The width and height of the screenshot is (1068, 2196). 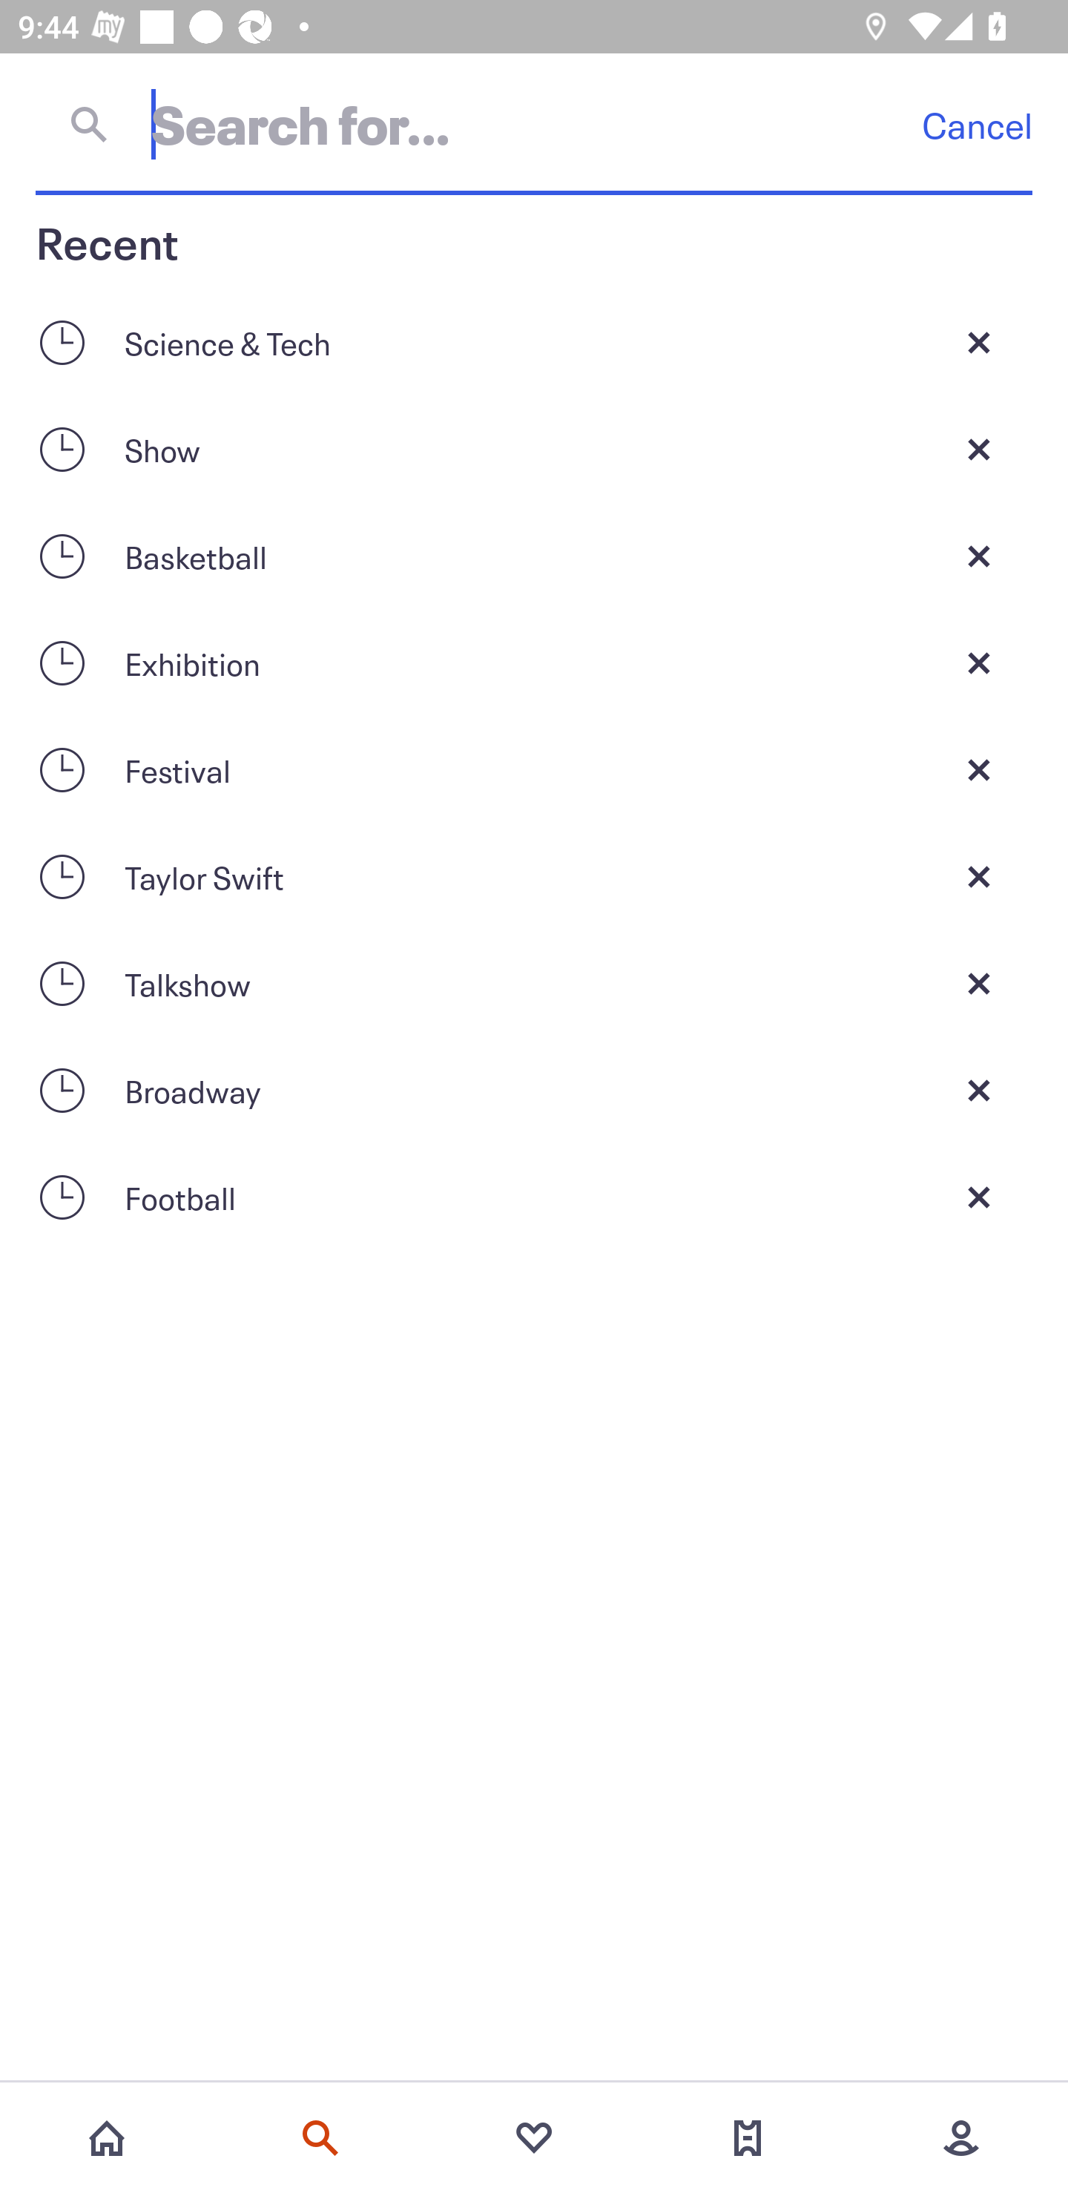 What do you see at coordinates (534, 663) in the screenshot?
I see `Exhibition Close current screen` at bounding box center [534, 663].